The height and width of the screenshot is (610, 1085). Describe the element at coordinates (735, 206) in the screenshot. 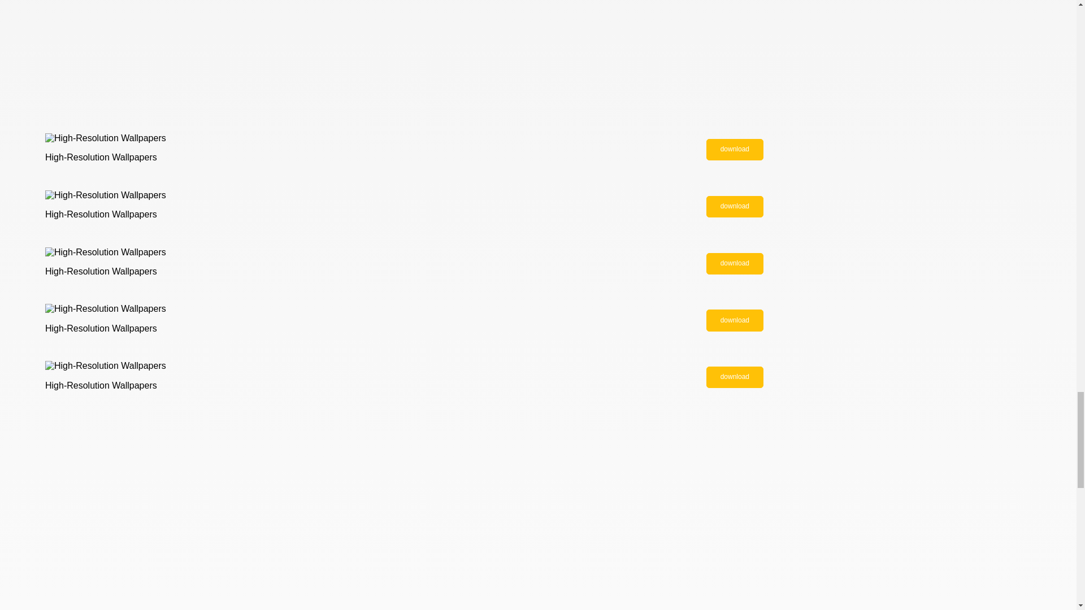

I see `download` at that location.